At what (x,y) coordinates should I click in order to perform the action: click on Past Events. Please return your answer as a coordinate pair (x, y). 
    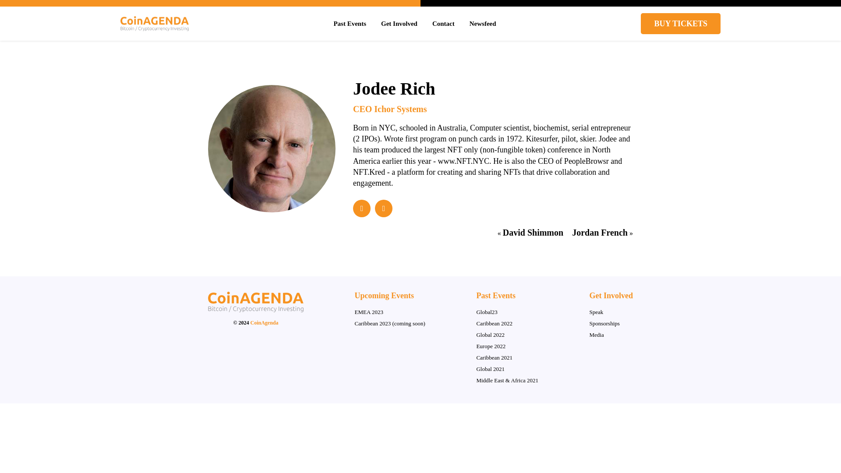
    Looking at the image, I should click on (350, 24).